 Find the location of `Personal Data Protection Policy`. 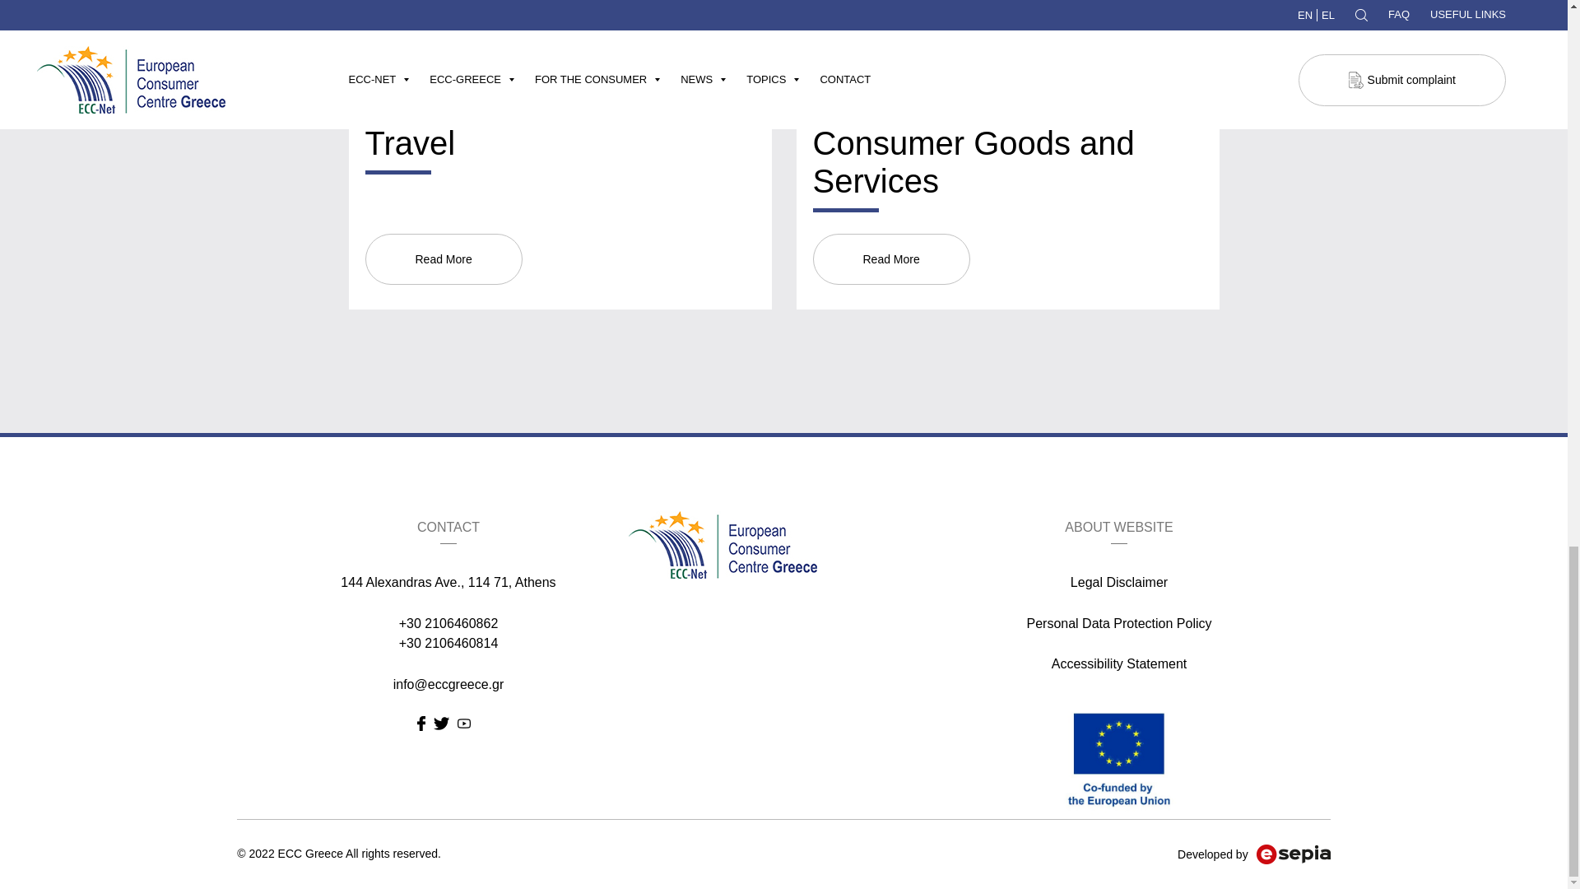

Personal Data Protection Policy is located at coordinates (1118, 623).